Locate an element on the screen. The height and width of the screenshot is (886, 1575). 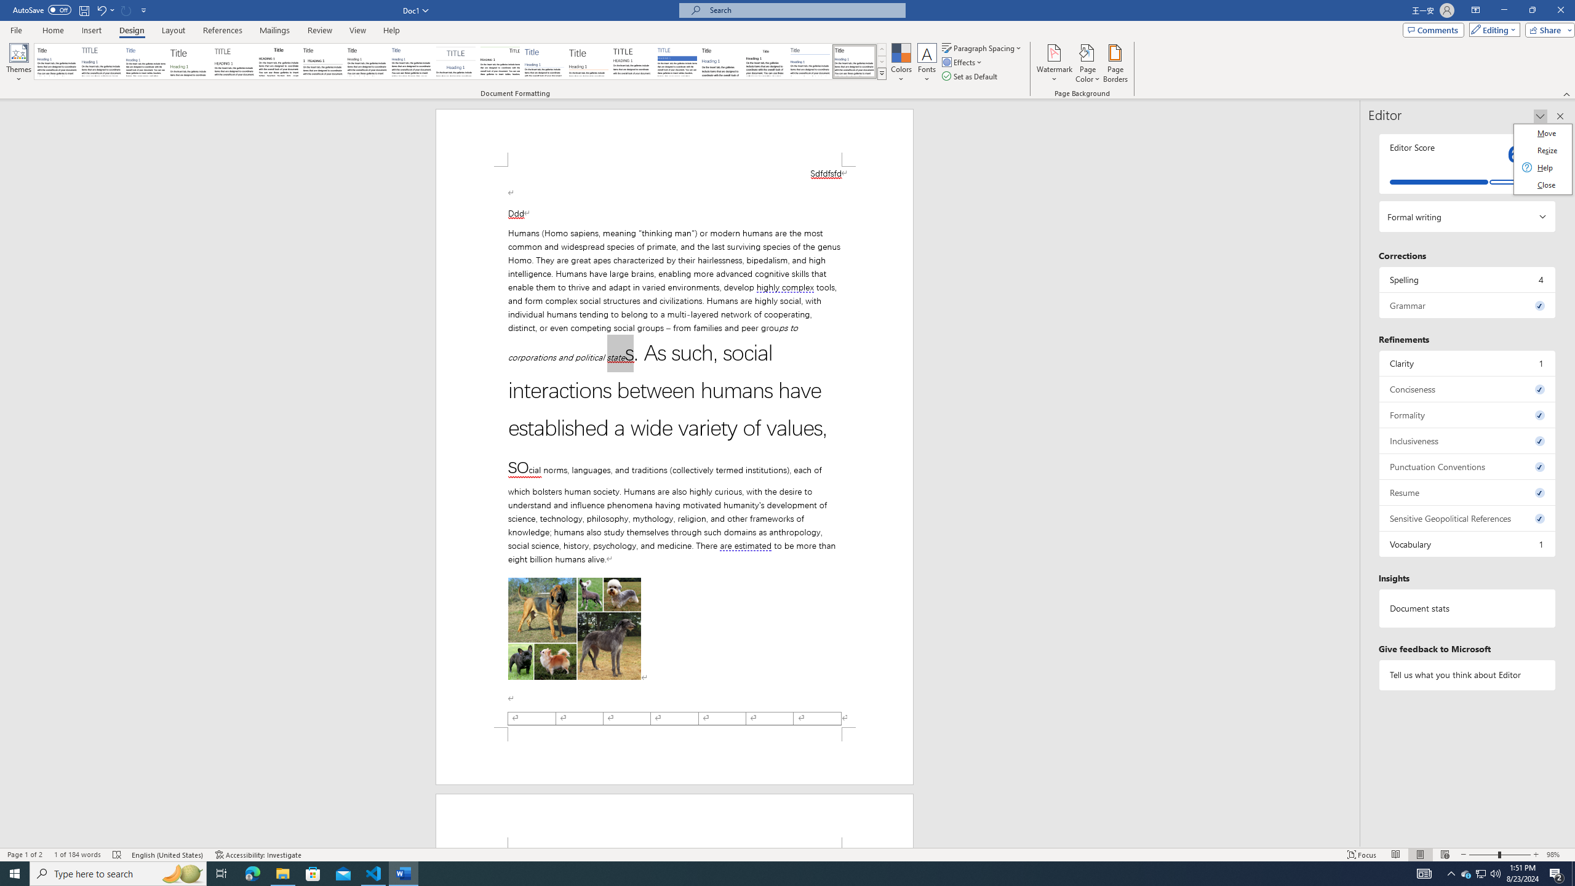
Casual is located at coordinates (411, 62).